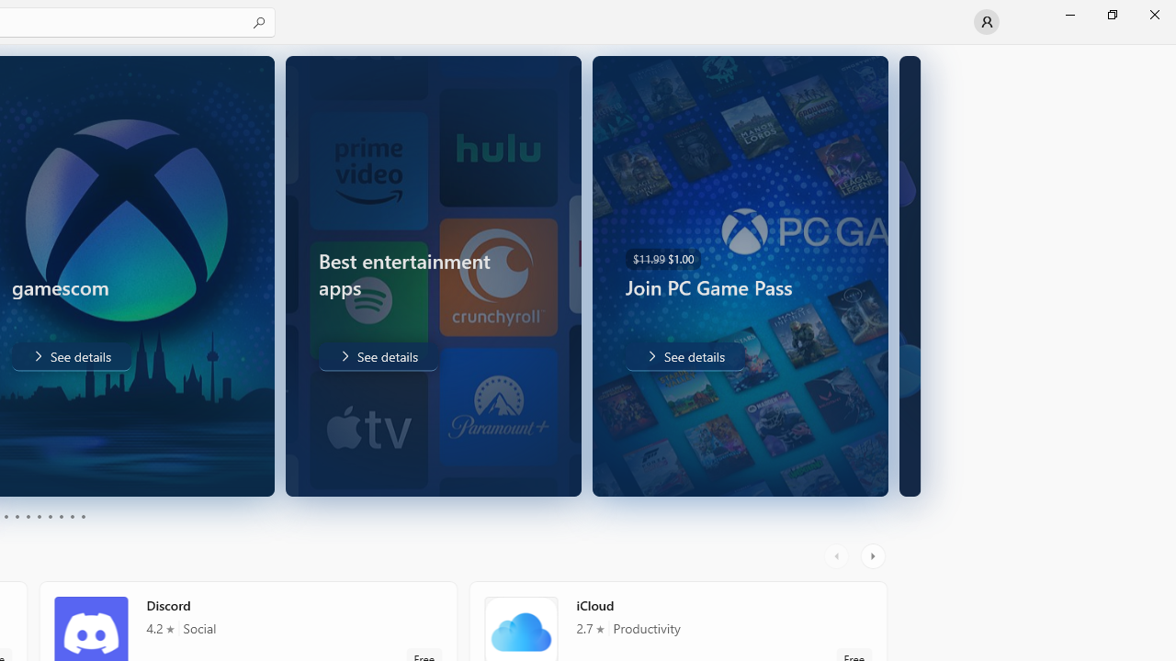 This screenshot has height=661, width=1176. Describe the element at coordinates (50, 516) in the screenshot. I see `Page 7` at that location.